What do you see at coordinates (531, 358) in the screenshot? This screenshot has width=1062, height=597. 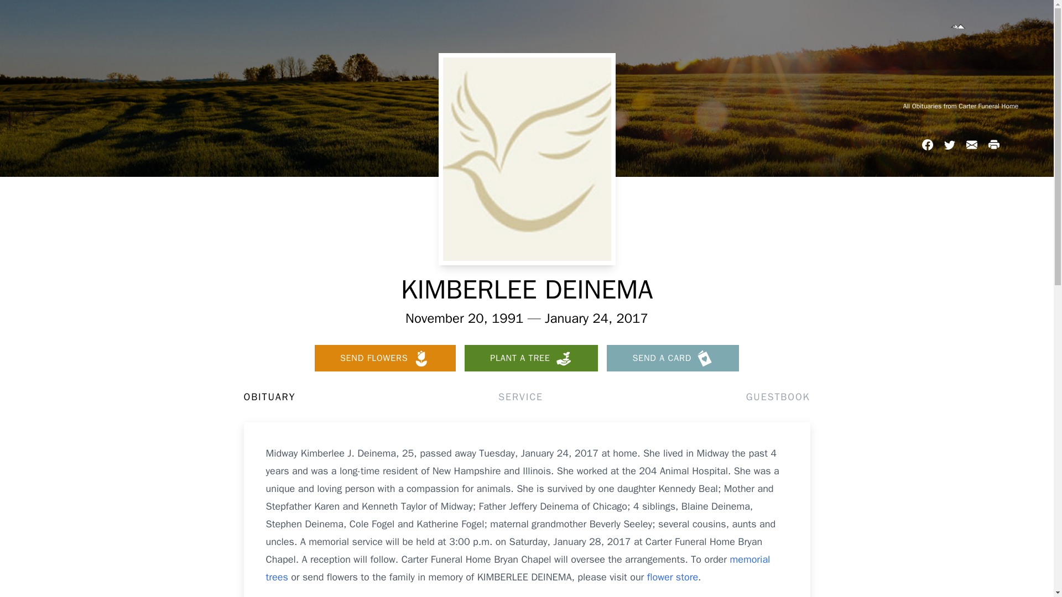 I see `PLANT A TREE` at bounding box center [531, 358].